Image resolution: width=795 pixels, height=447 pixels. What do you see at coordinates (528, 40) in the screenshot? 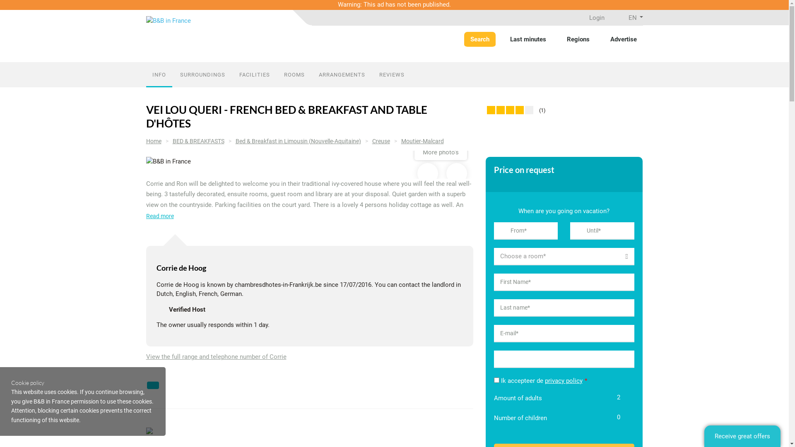
I see `Last minutes` at bounding box center [528, 40].